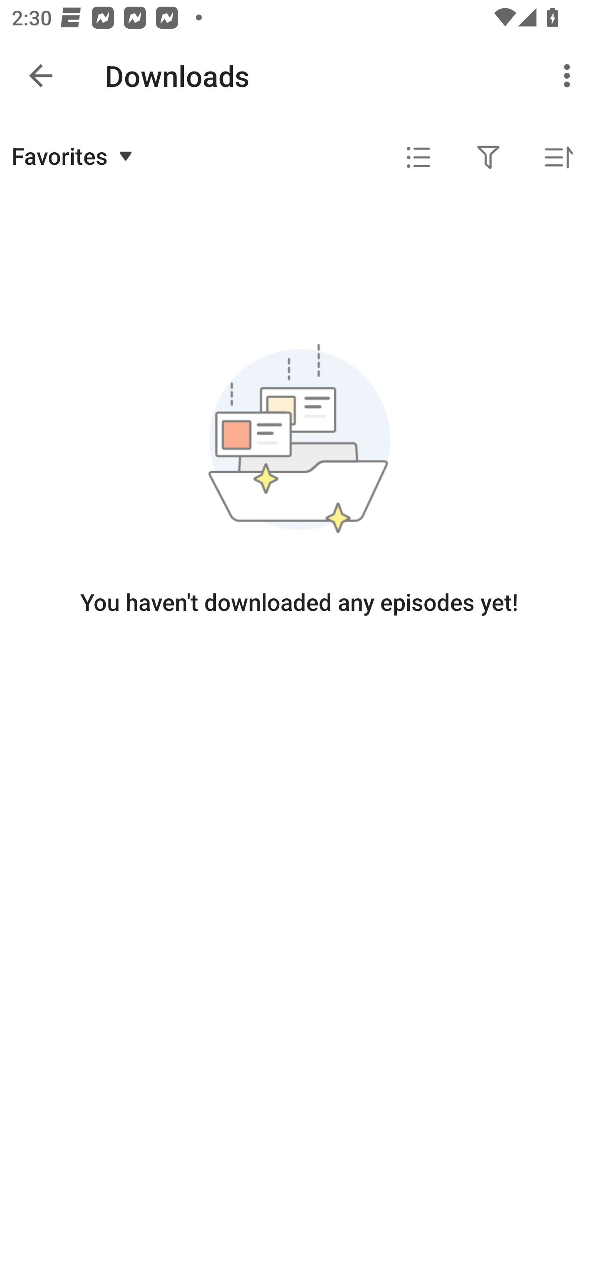 The width and height of the screenshot is (599, 1265). I want to click on , so click(488, 157).